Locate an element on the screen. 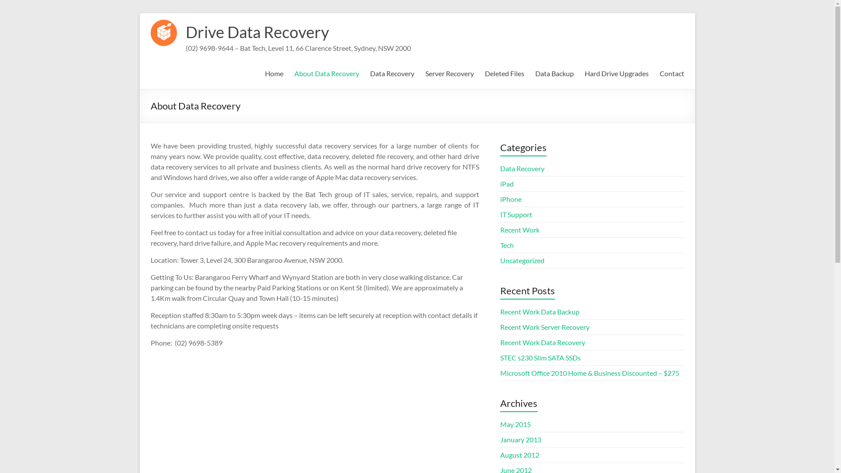 Image resolution: width=841 pixels, height=473 pixels. Tech is located at coordinates (507, 245).